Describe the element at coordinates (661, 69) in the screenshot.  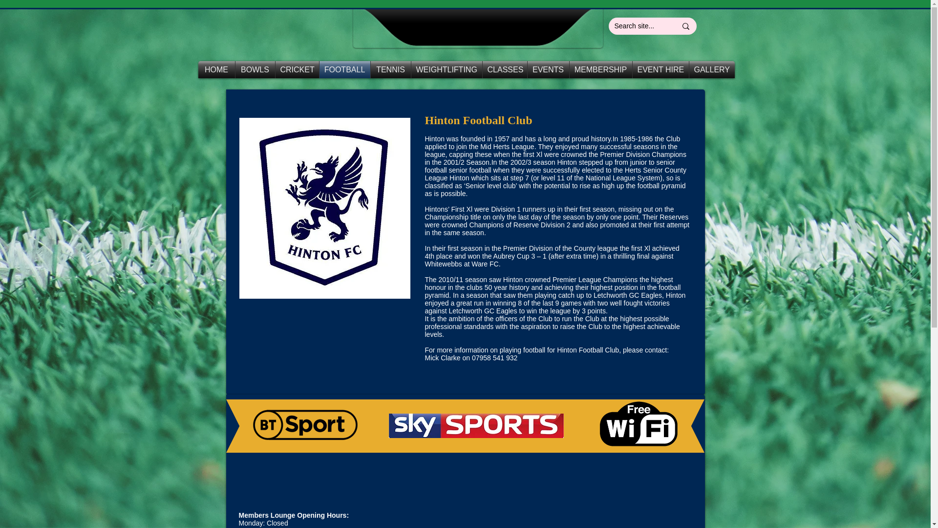
I see `EVENT HIRE` at that location.